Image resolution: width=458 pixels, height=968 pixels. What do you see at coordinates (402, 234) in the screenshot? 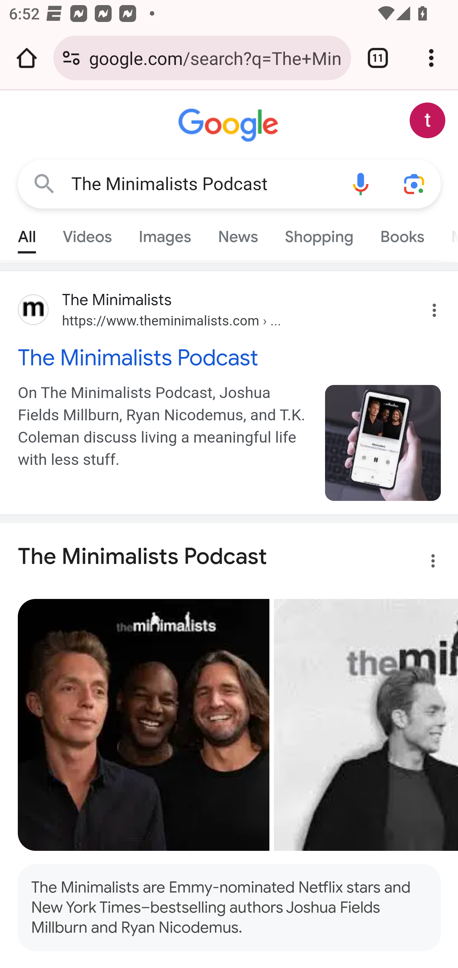
I see `Books` at bounding box center [402, 234].